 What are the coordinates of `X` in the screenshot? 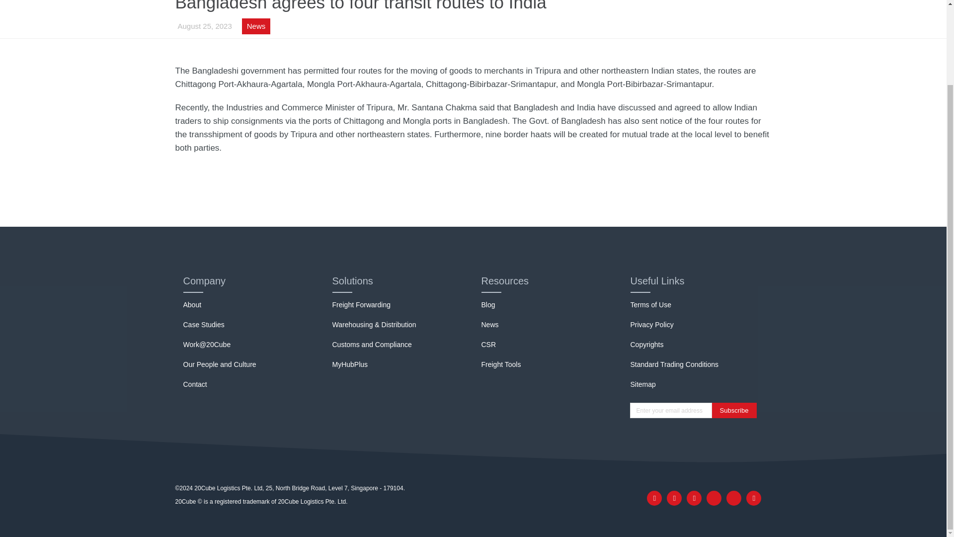 It's located at (714, 498).